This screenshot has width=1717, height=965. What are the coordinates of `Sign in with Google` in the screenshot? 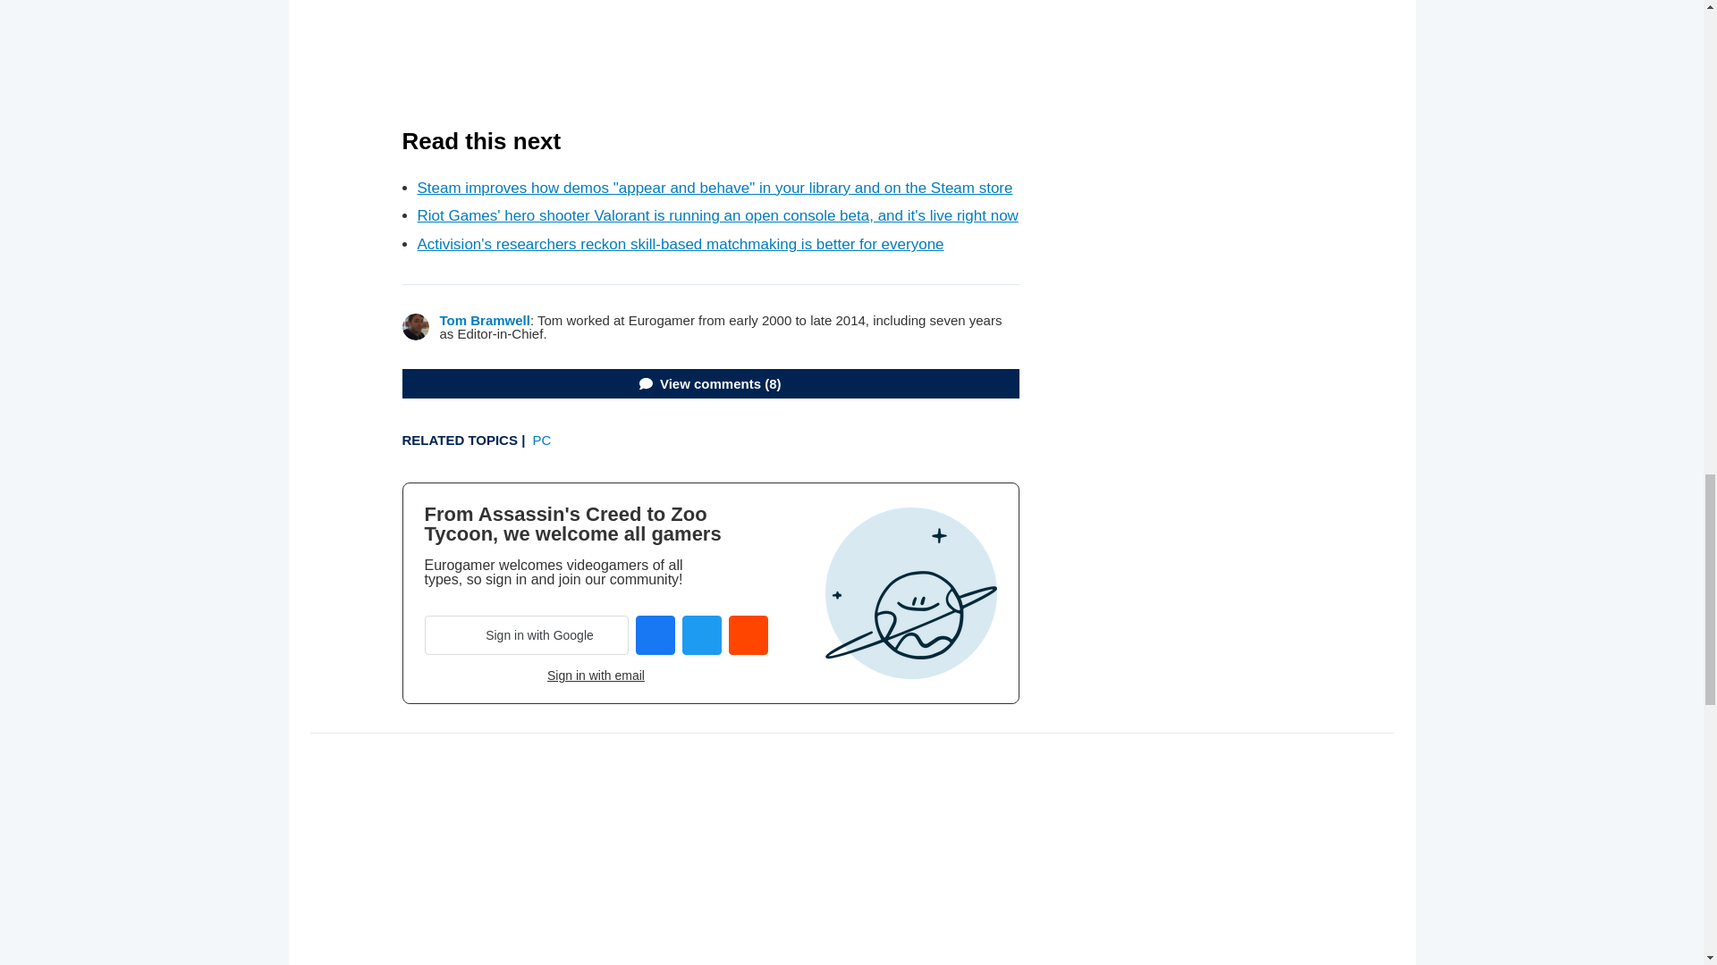 It's located at (526, 635).